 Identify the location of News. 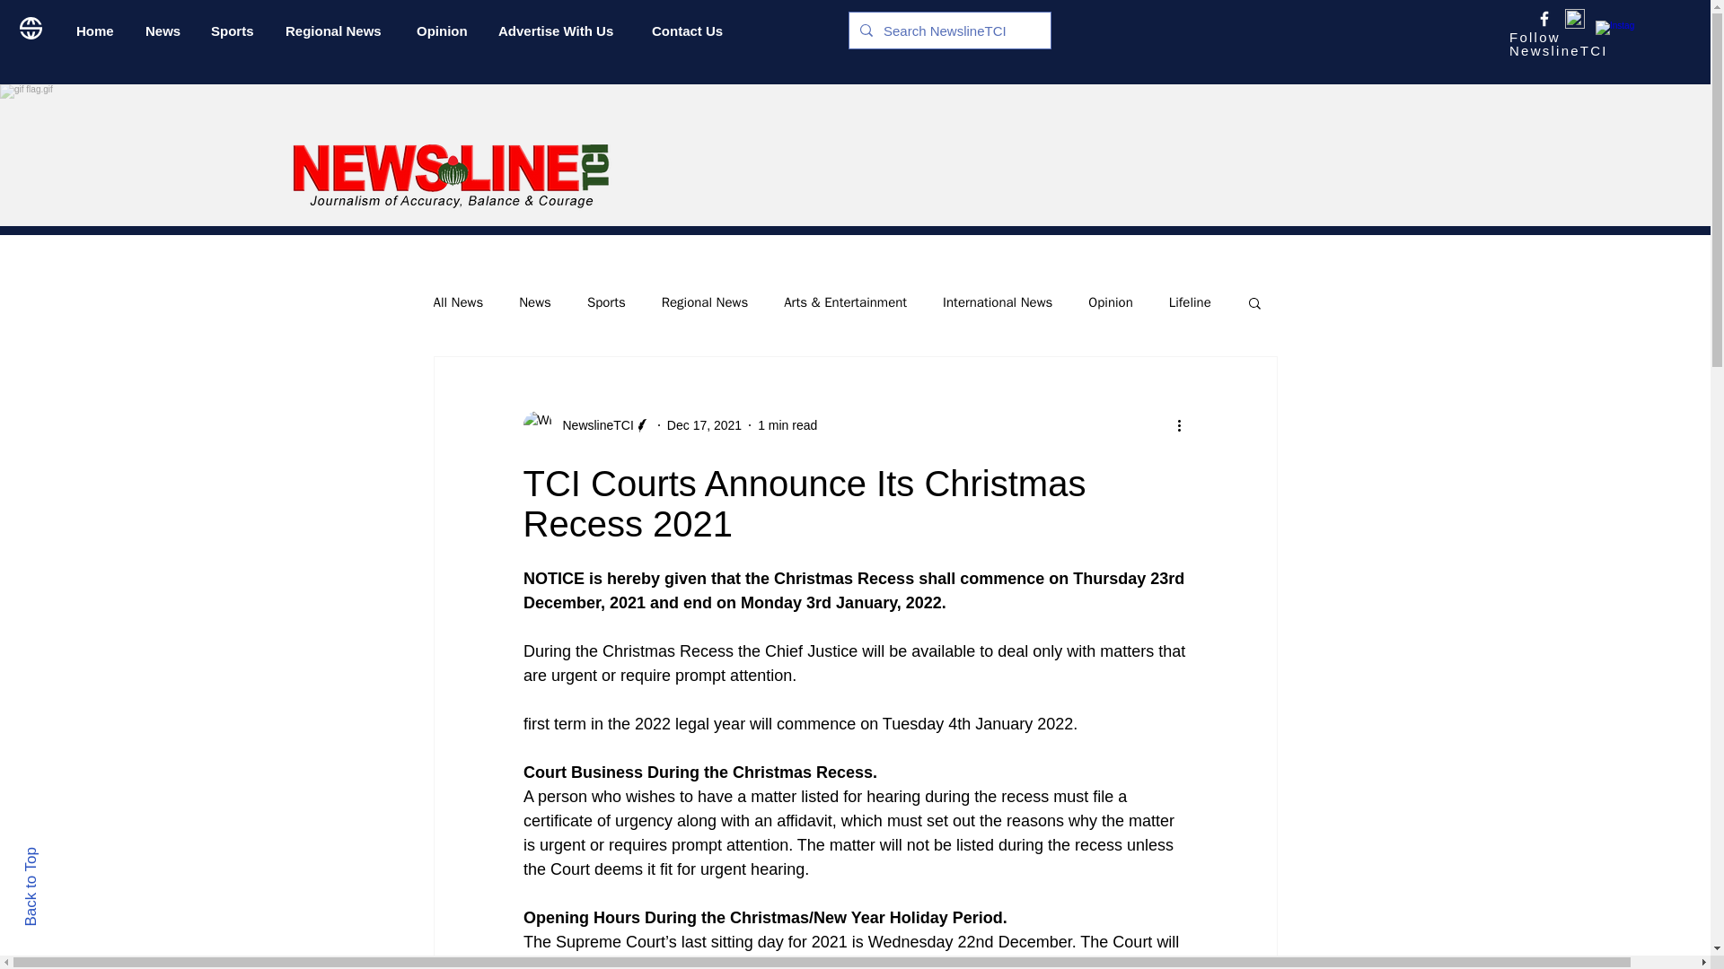
(165, 31).